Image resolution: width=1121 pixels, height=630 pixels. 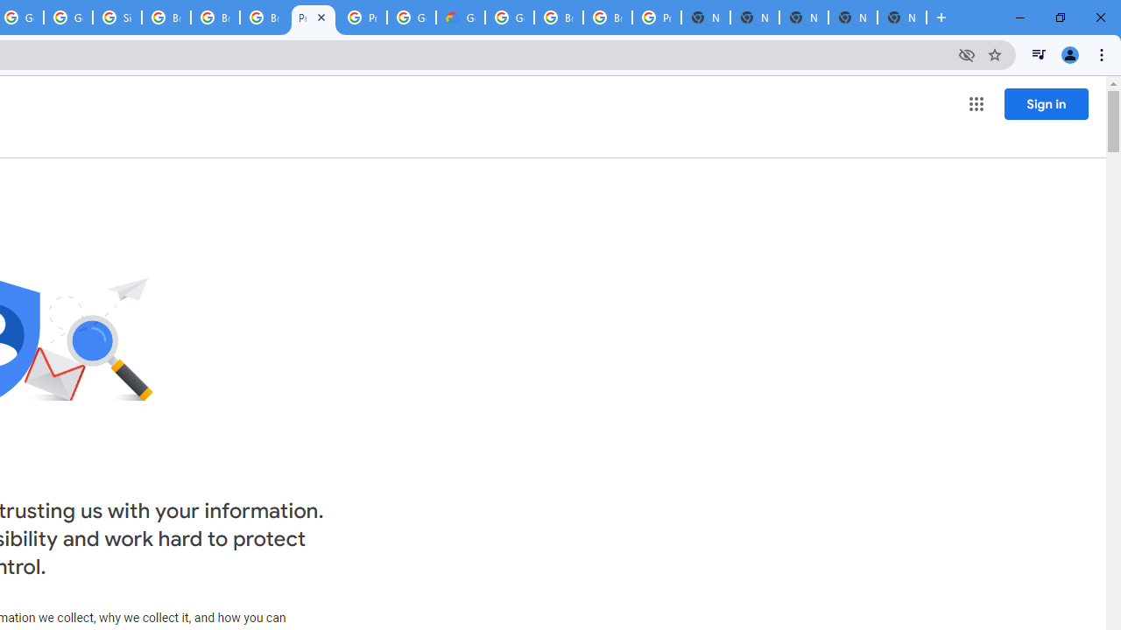 What do you see at coordinates (117, 17) in the screenshot?
I see `Sign in - Google Accounts` at bounding box center [117, 17].